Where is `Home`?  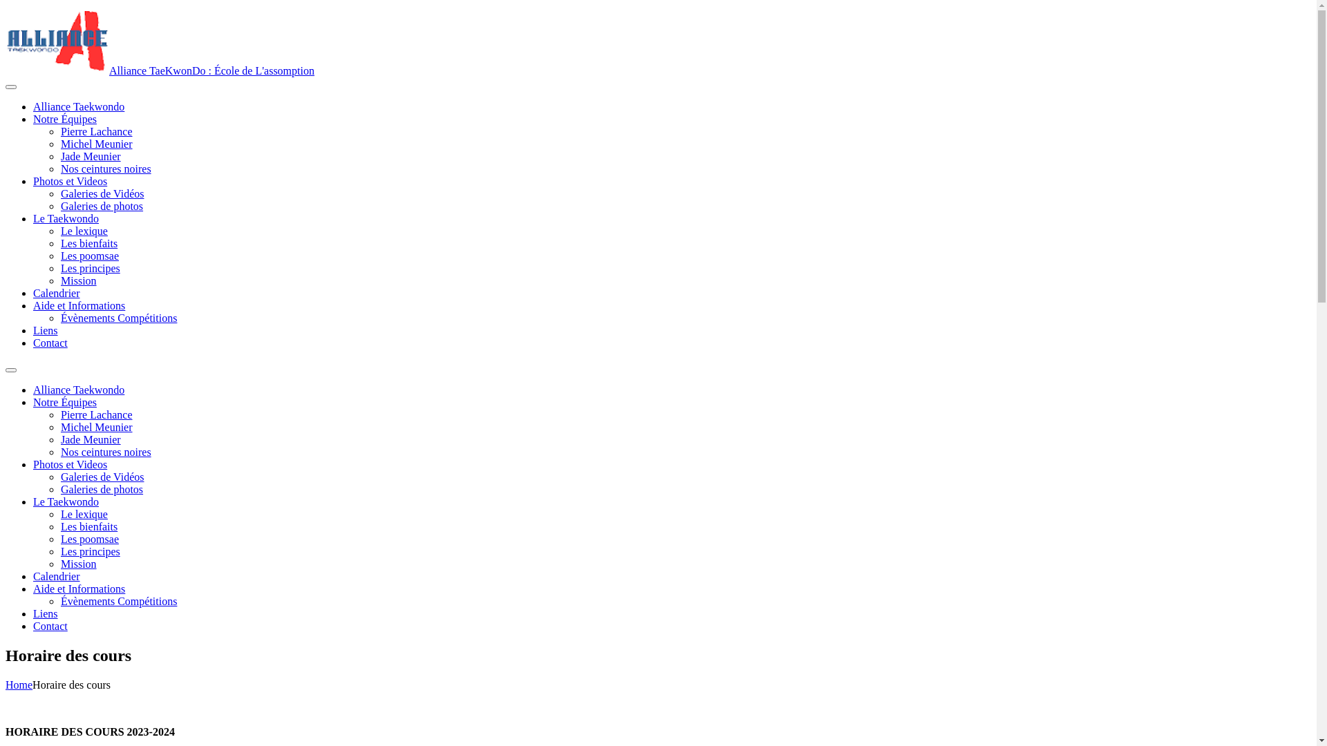
Home is located at coordinates (19, 685).